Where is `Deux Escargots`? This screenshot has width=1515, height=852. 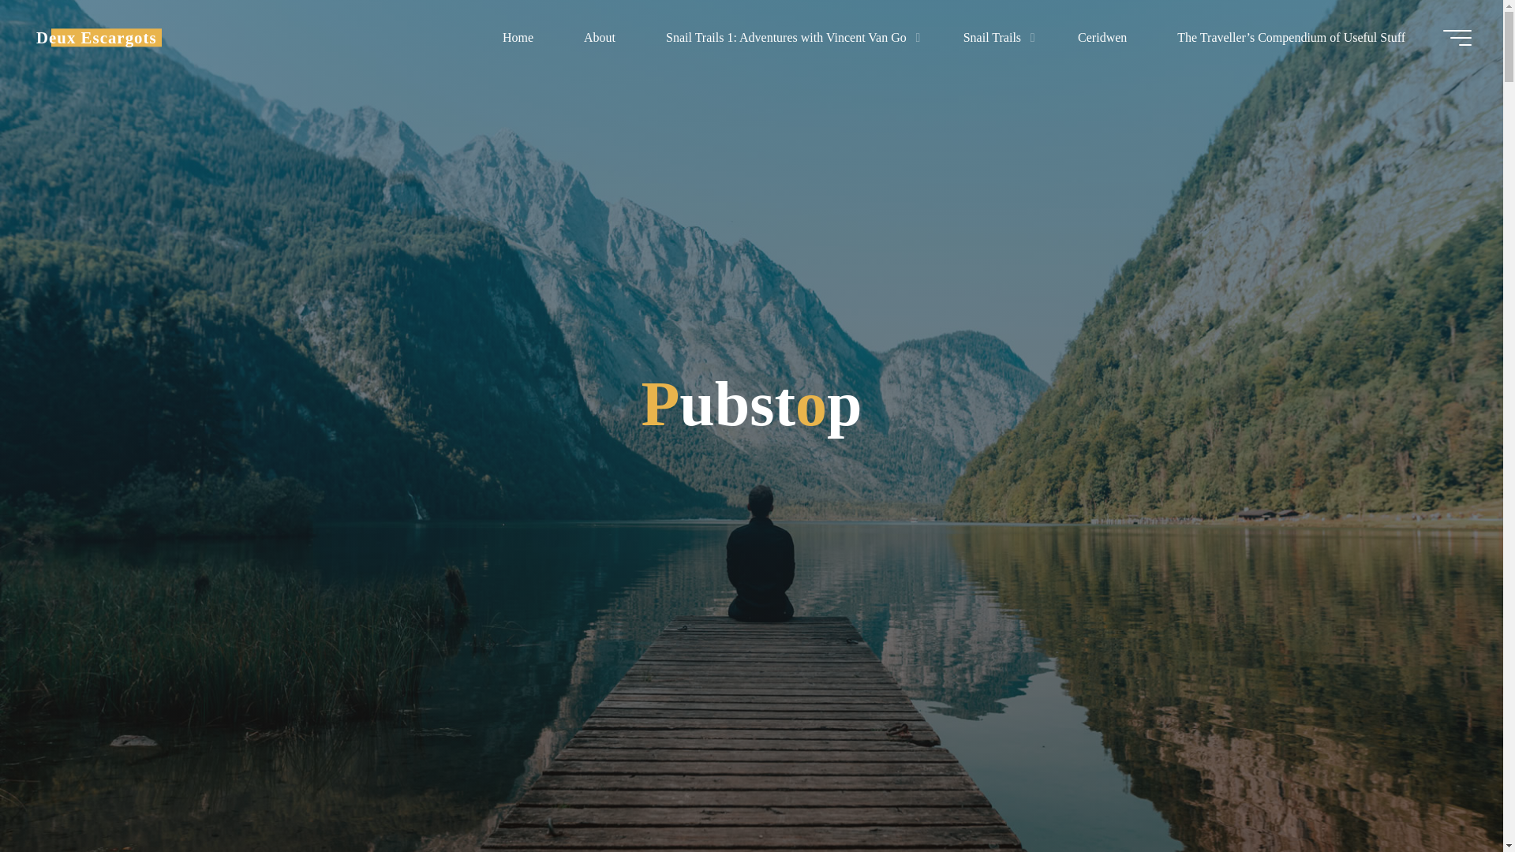
Deux Escargots is located at coordinates (96, 37).